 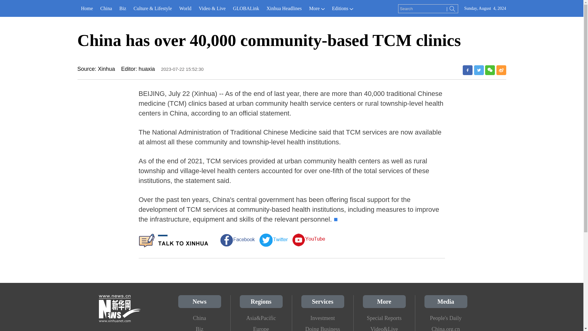 What do you see at coordinates (185, 9) in the screenshot?
I see `World` at bounding box center [185, 9].